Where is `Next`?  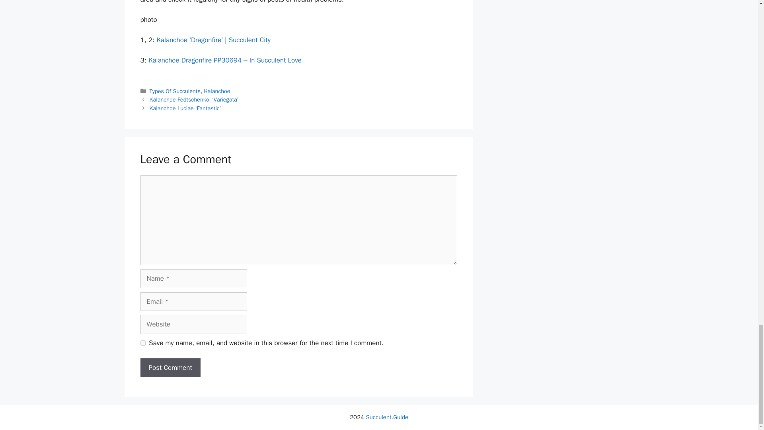 Next is located at coordinates (185, 108).